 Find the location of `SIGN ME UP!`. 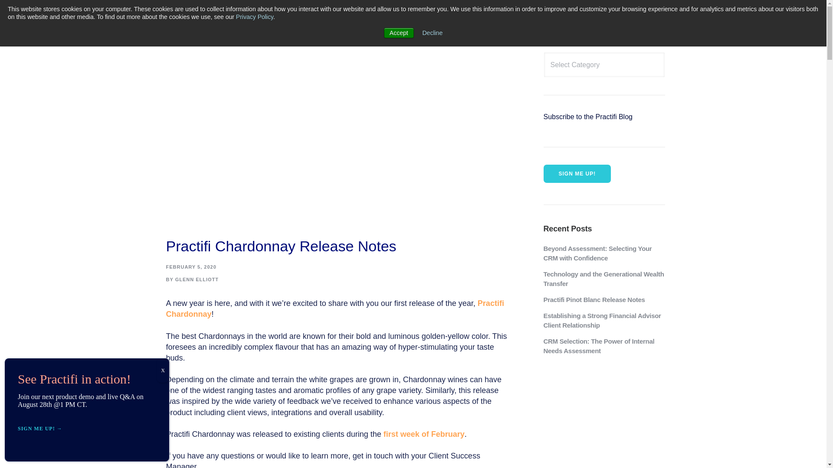

SIGN ME UP! is located at coordinates (577, 174).